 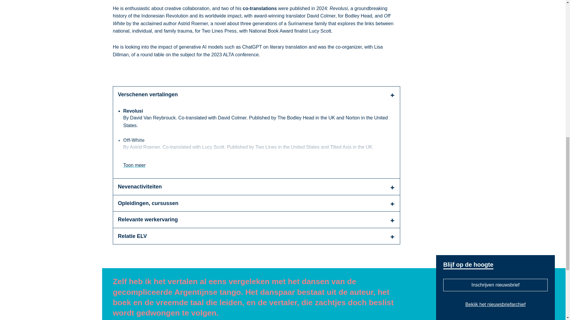 I want to click on Nevenactiviteiten, so click(x=256, y=187).